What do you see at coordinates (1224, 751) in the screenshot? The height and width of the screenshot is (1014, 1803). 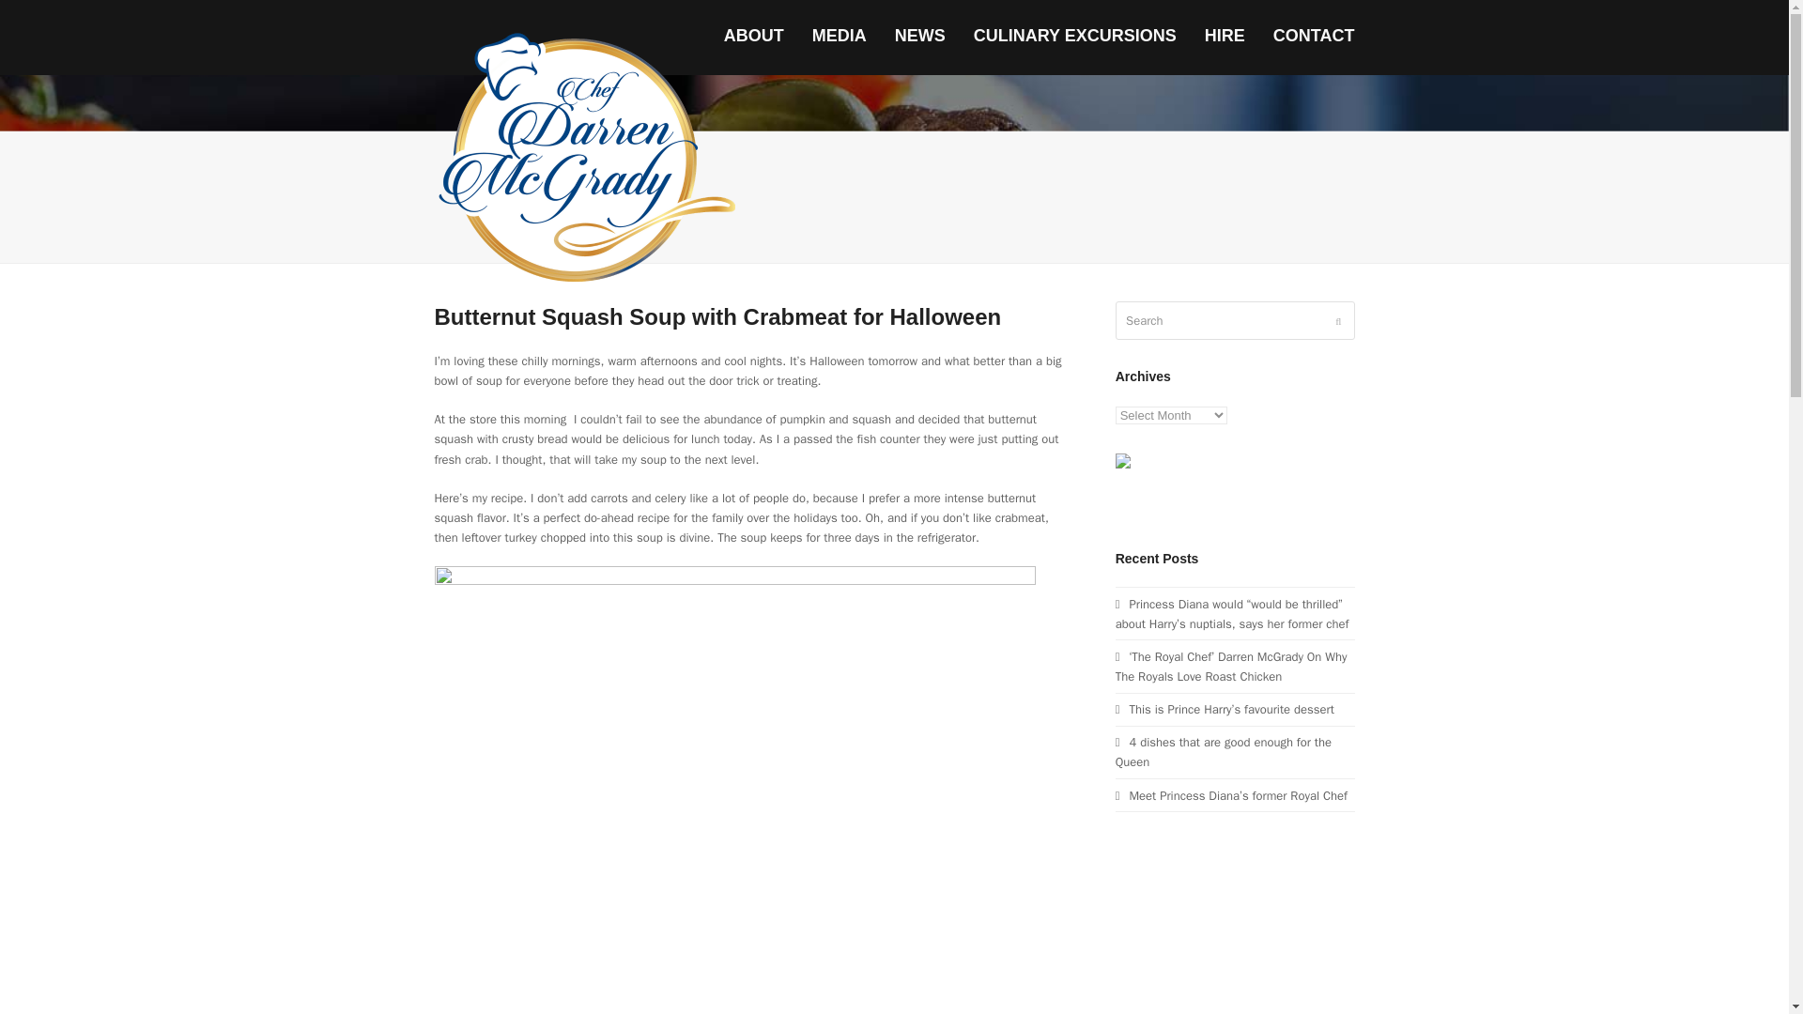 I see `4 dishes that are good enough for the Queen` at bounding box center [1224, 751].